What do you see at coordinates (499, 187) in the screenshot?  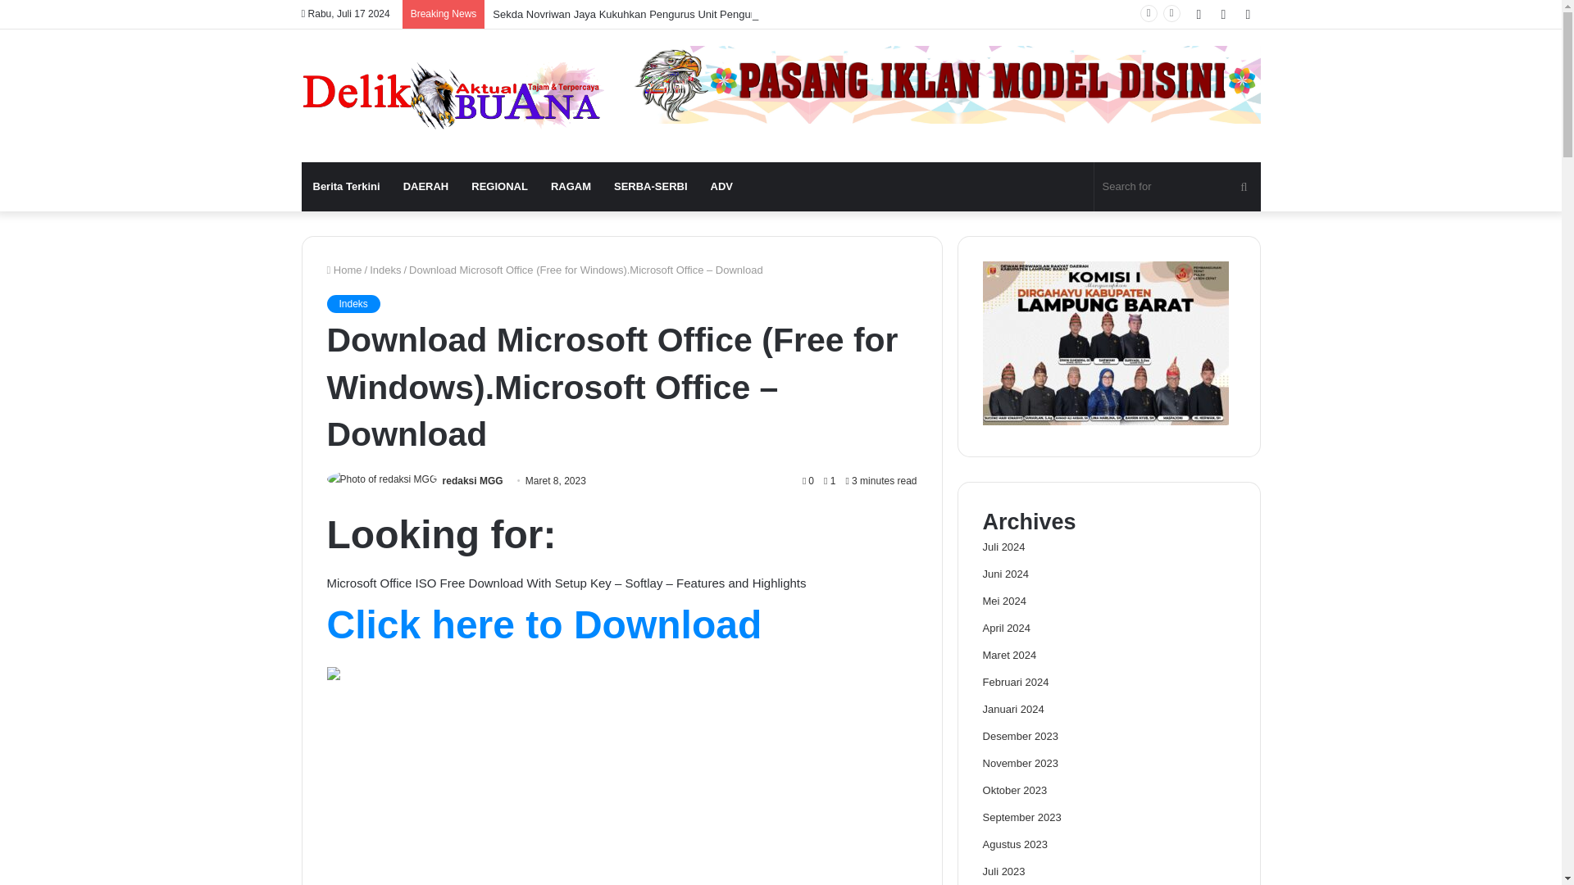 I see `REGIONAL` at bounding box center [499, 187].